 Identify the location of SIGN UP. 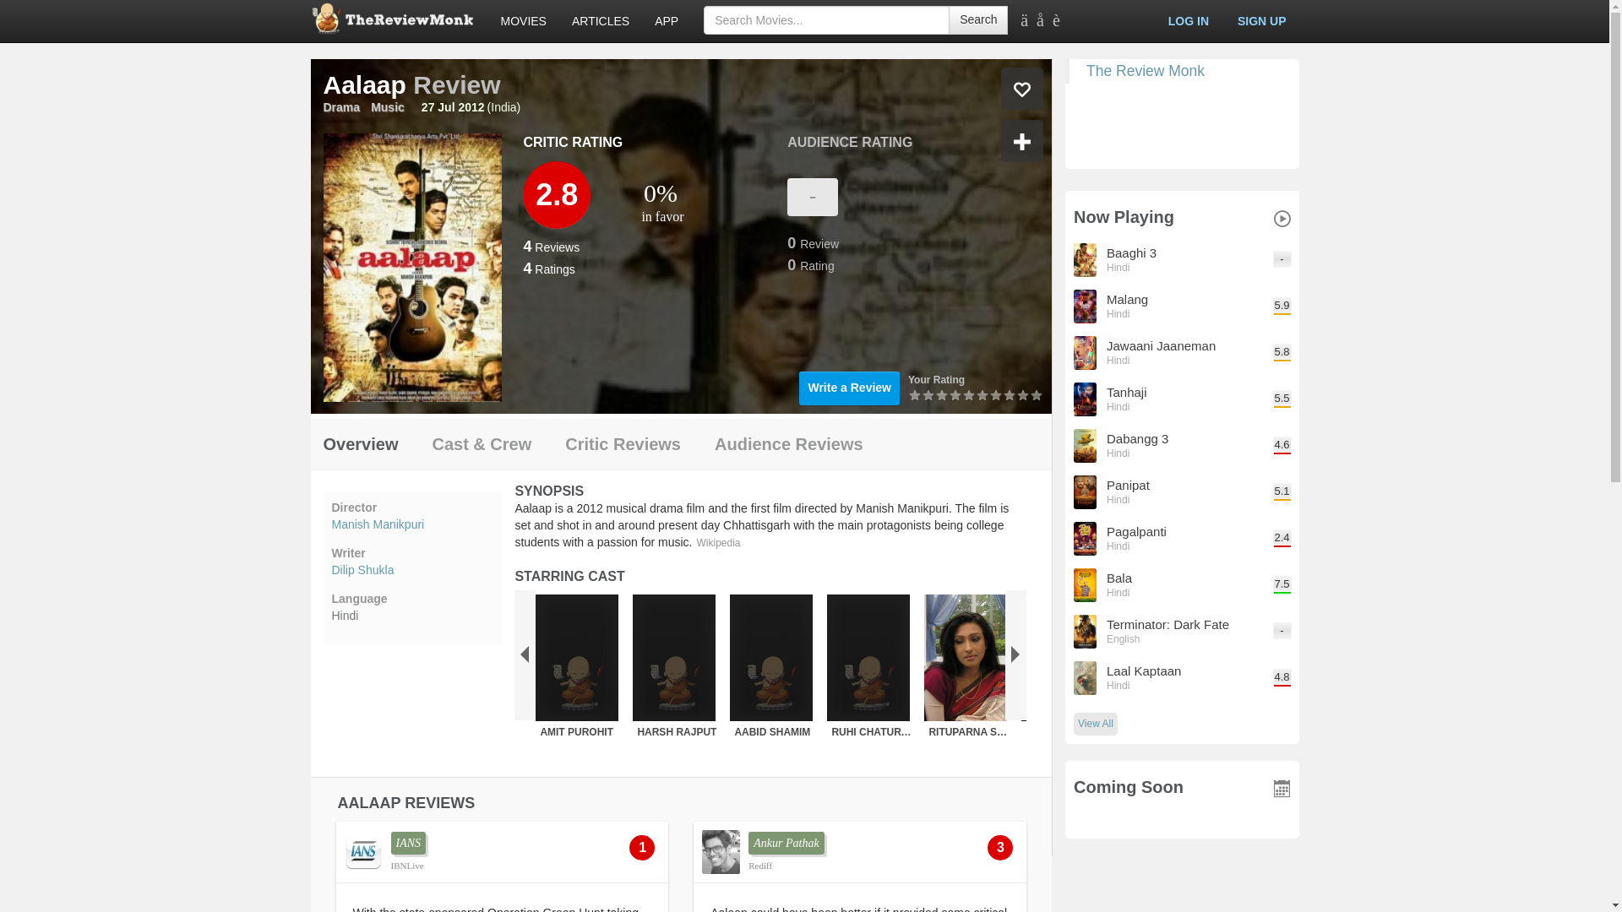
(1261, 20).